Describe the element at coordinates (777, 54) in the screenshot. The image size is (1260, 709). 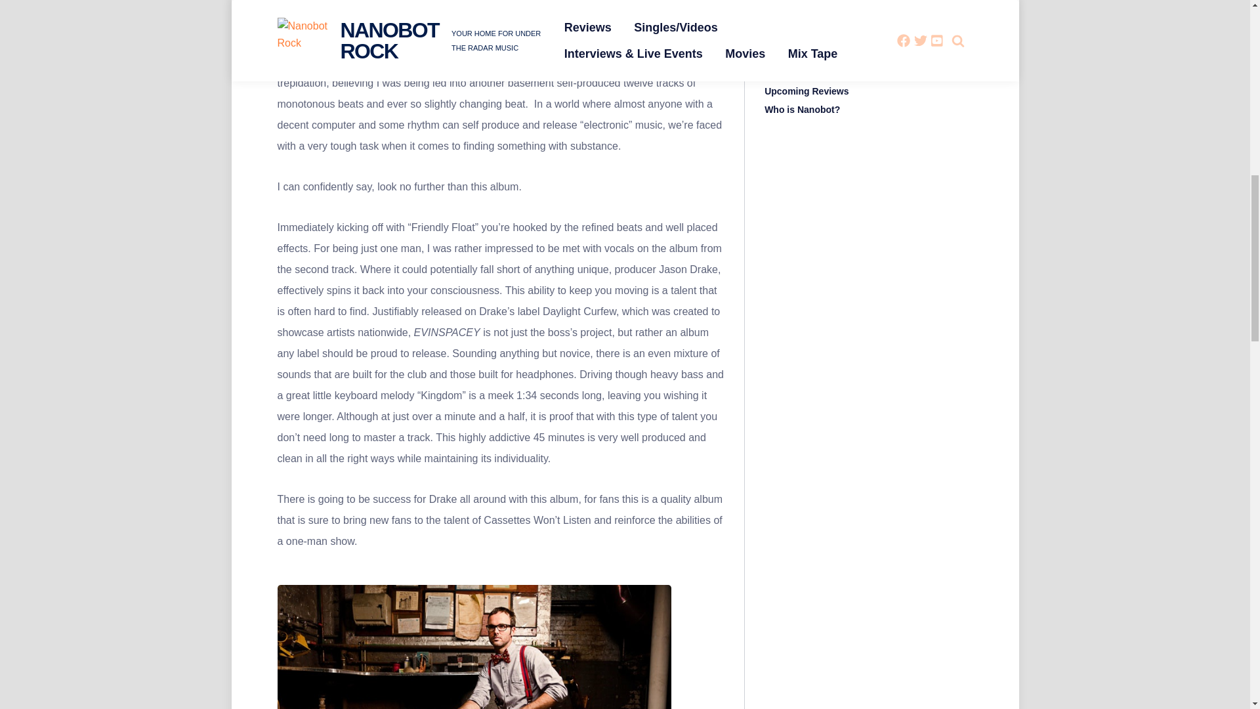
I see `Home` at that location.